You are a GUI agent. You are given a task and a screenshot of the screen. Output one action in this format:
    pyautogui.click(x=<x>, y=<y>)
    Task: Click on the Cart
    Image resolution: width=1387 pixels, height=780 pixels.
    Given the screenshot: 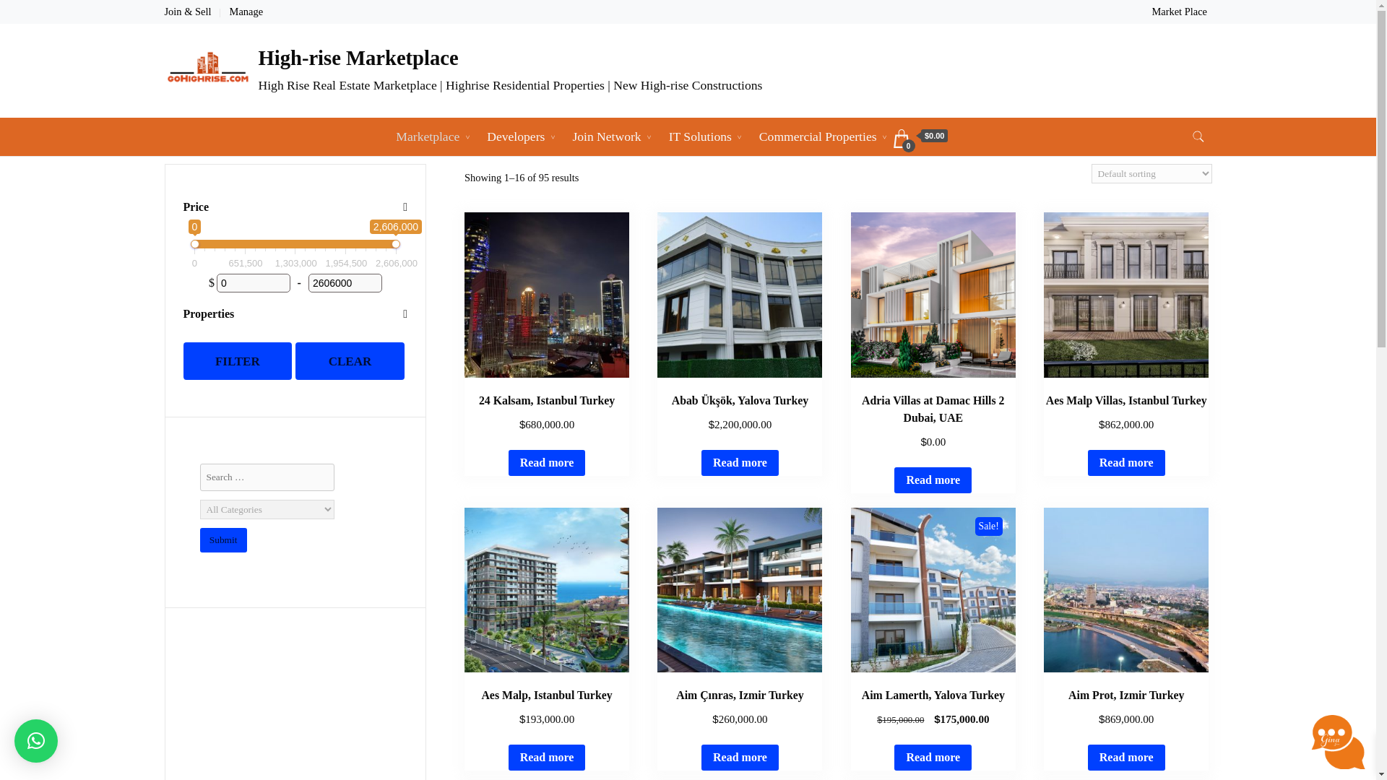 What is the action you would take?
    pyautogui.click(x=920, y=139)
    